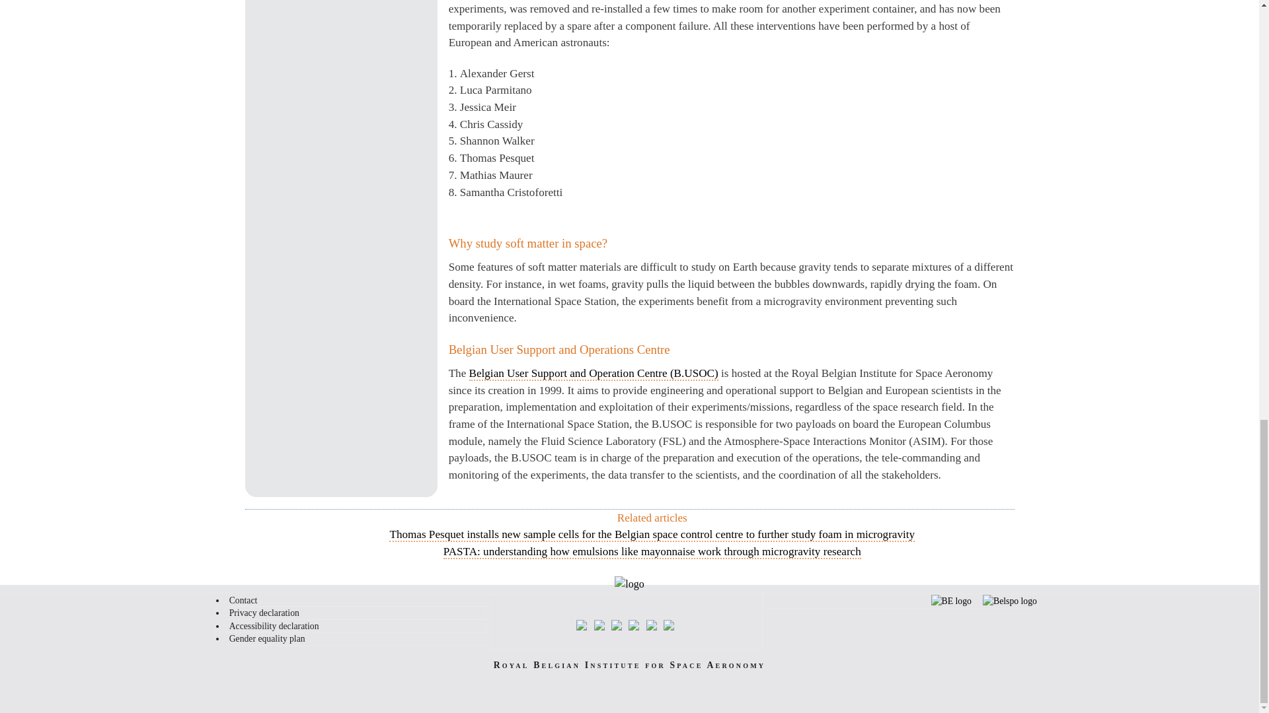  Describe the element at coordinates (357, 626) in the screenshot. I see `Usability of our website` at that location.